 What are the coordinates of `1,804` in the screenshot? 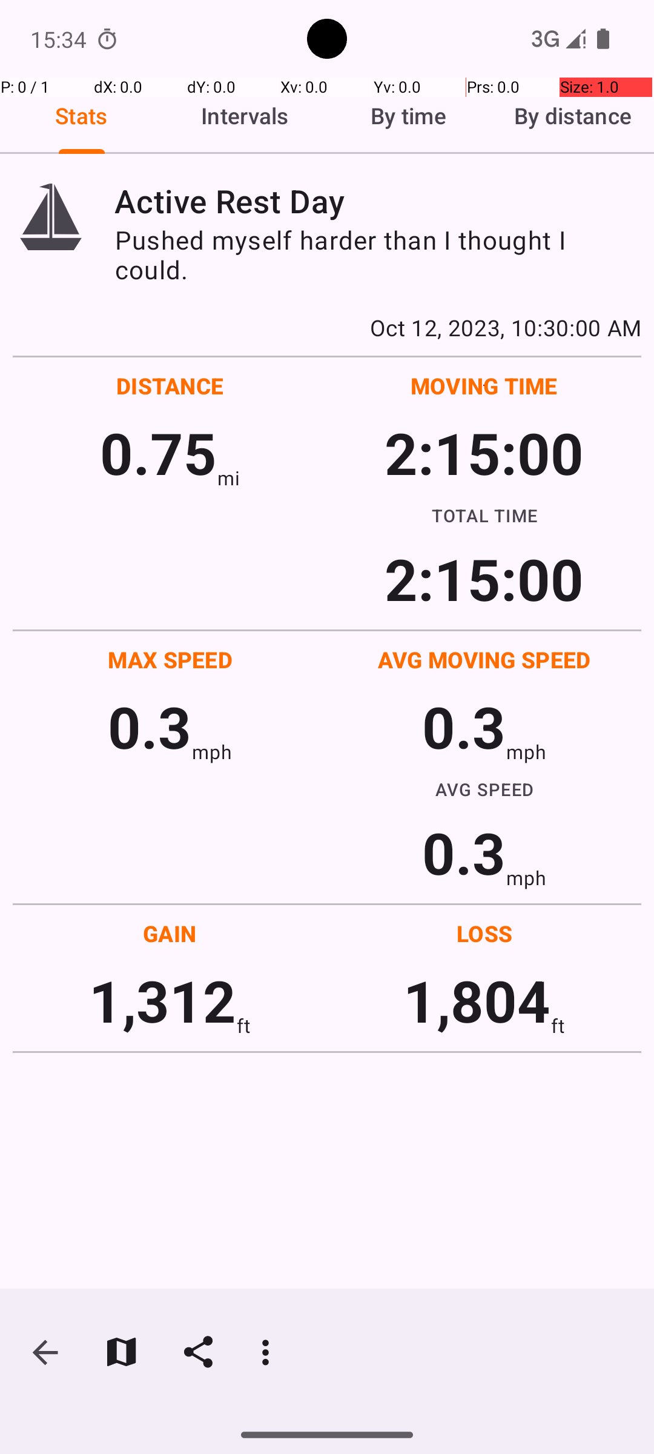 It's located at (477, 1000).